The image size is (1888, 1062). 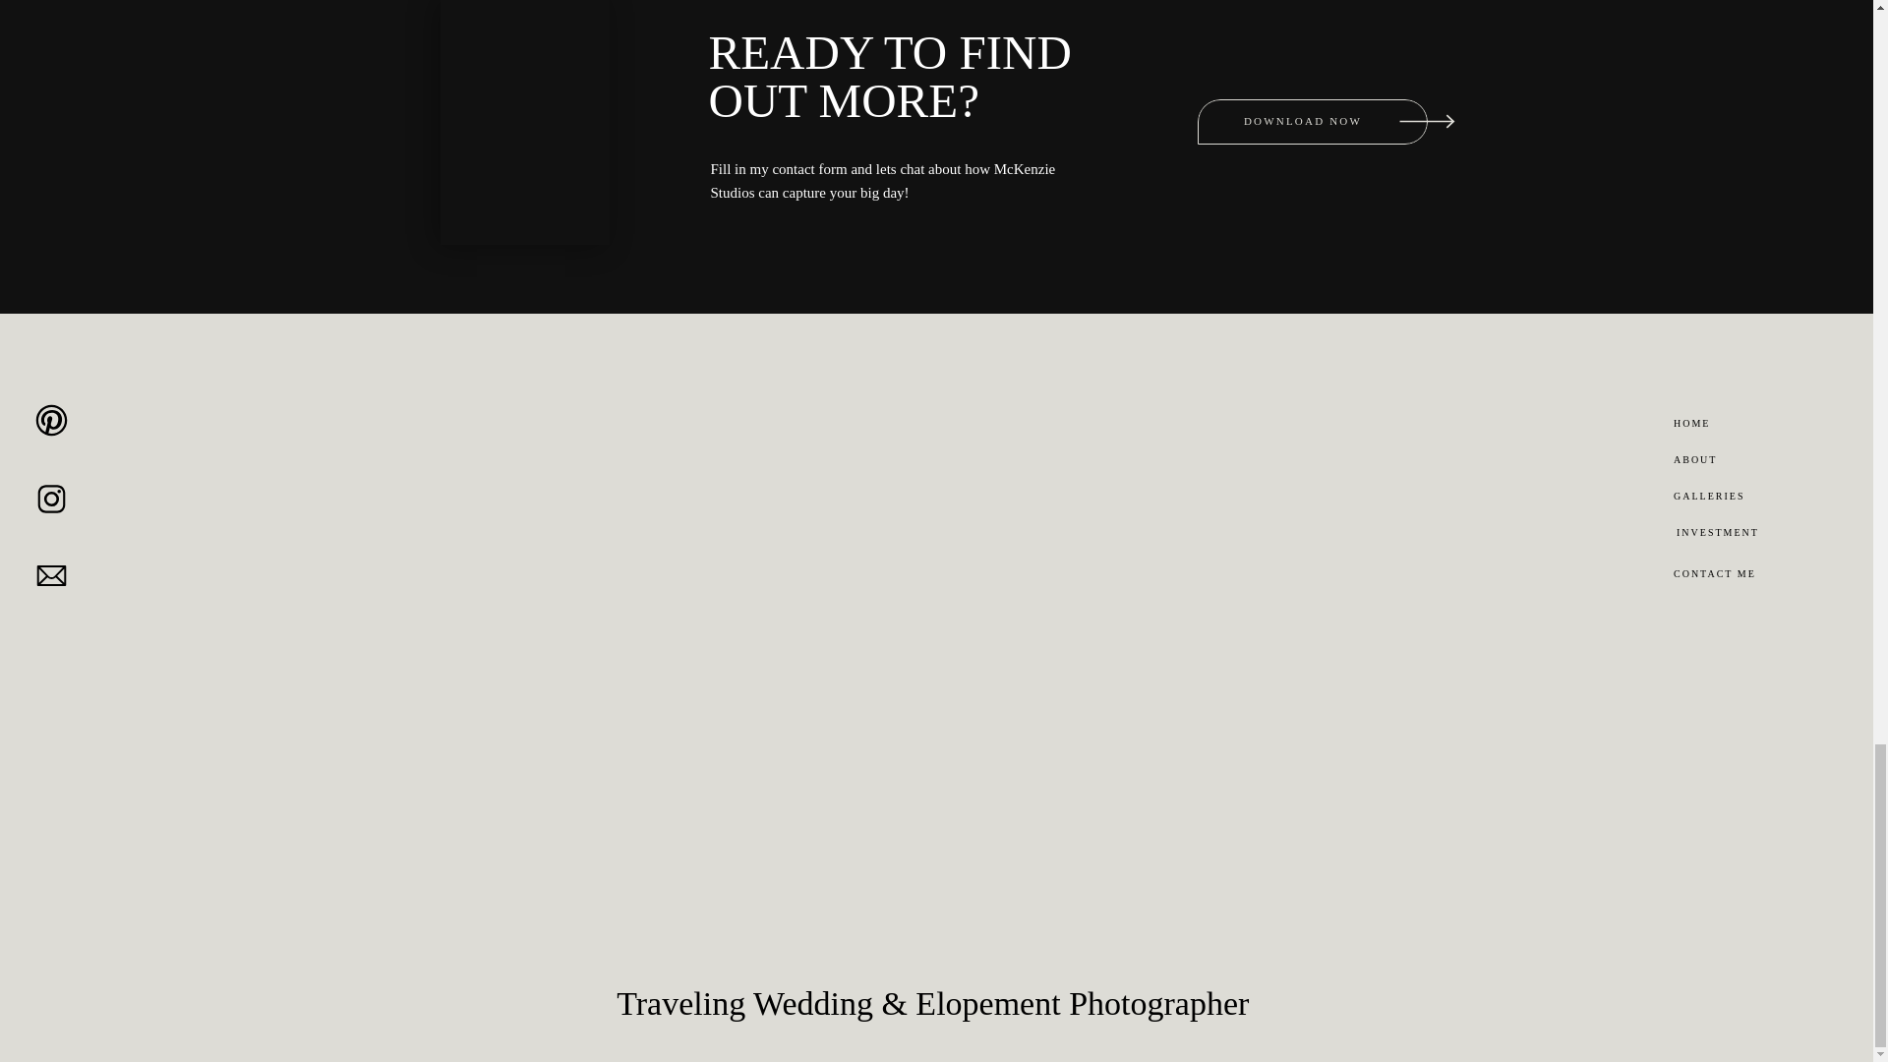 I want to click on DOWNLOAD NOW, so click(x=1302, y=122).